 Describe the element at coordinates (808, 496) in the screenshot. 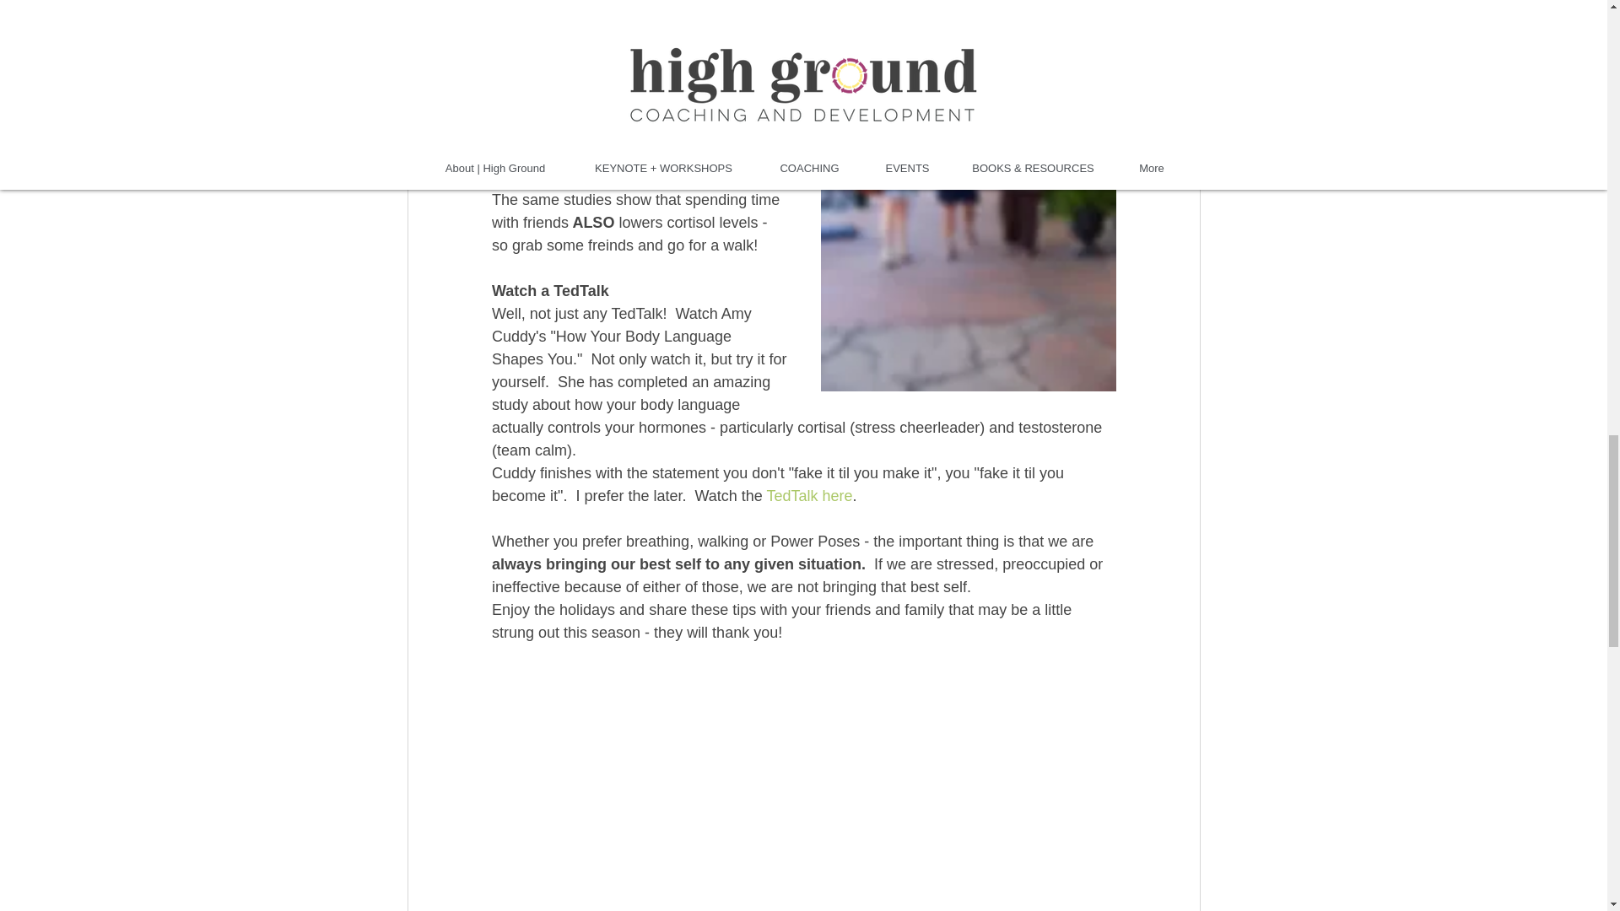

I see `TedTalk here` at that location.